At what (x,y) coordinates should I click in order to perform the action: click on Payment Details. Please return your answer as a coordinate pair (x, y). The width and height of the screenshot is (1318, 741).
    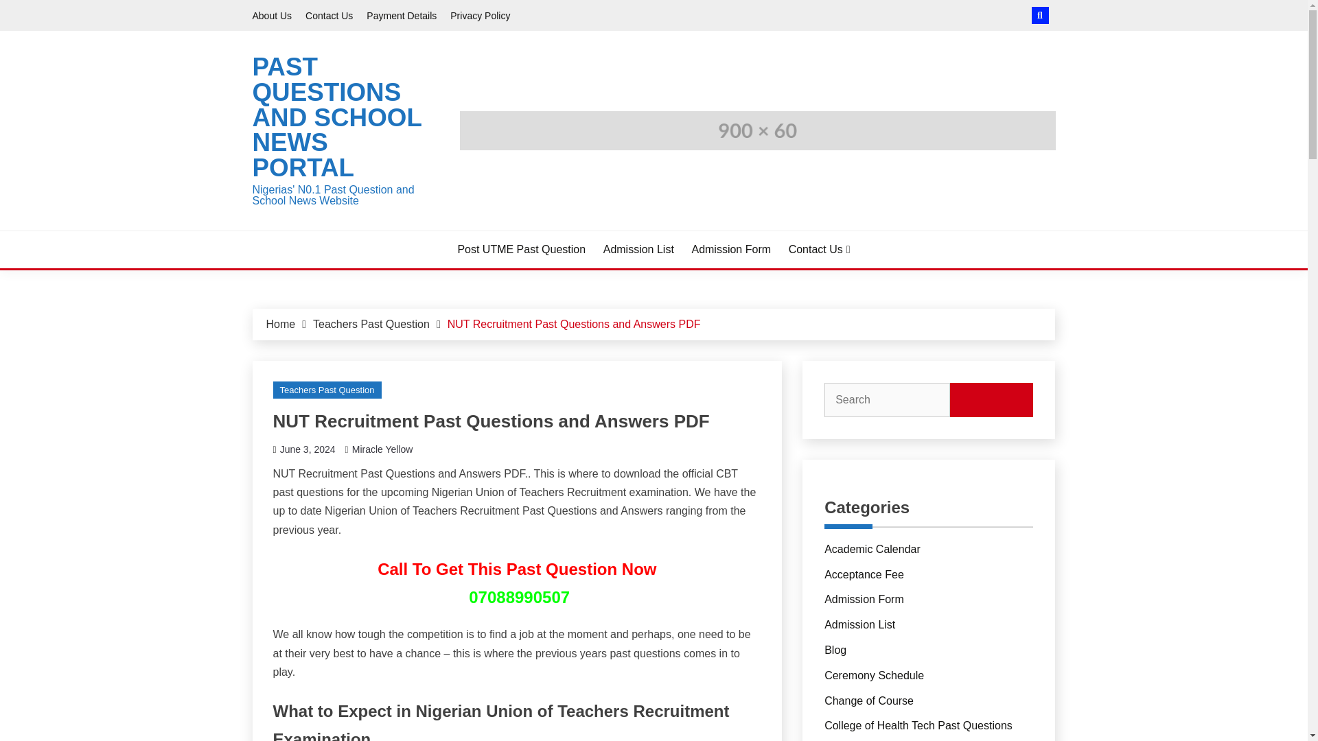
    Looking at the image, I should click on (401, 15).